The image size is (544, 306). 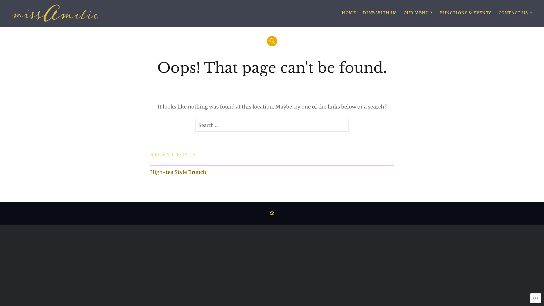 I want to click on OUR MENU, so click(x=419, y=13).